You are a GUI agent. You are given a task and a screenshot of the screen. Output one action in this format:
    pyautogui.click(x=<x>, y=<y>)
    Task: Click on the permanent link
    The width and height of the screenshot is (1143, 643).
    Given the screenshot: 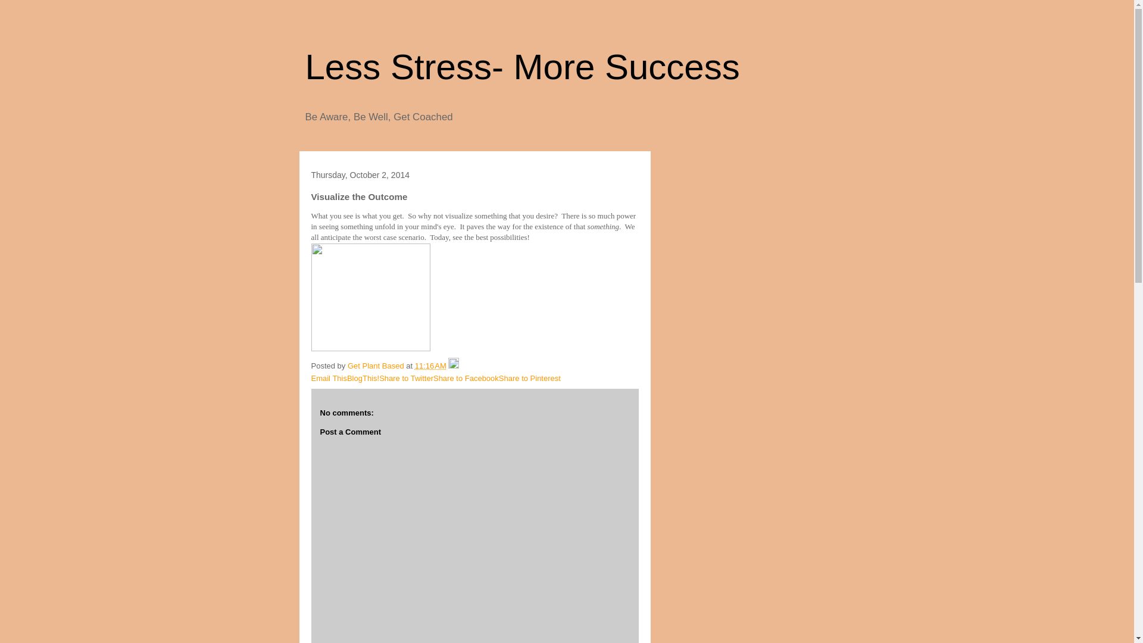 What is the action you would take?
    pyautogui.click(x=430, y=366)
    